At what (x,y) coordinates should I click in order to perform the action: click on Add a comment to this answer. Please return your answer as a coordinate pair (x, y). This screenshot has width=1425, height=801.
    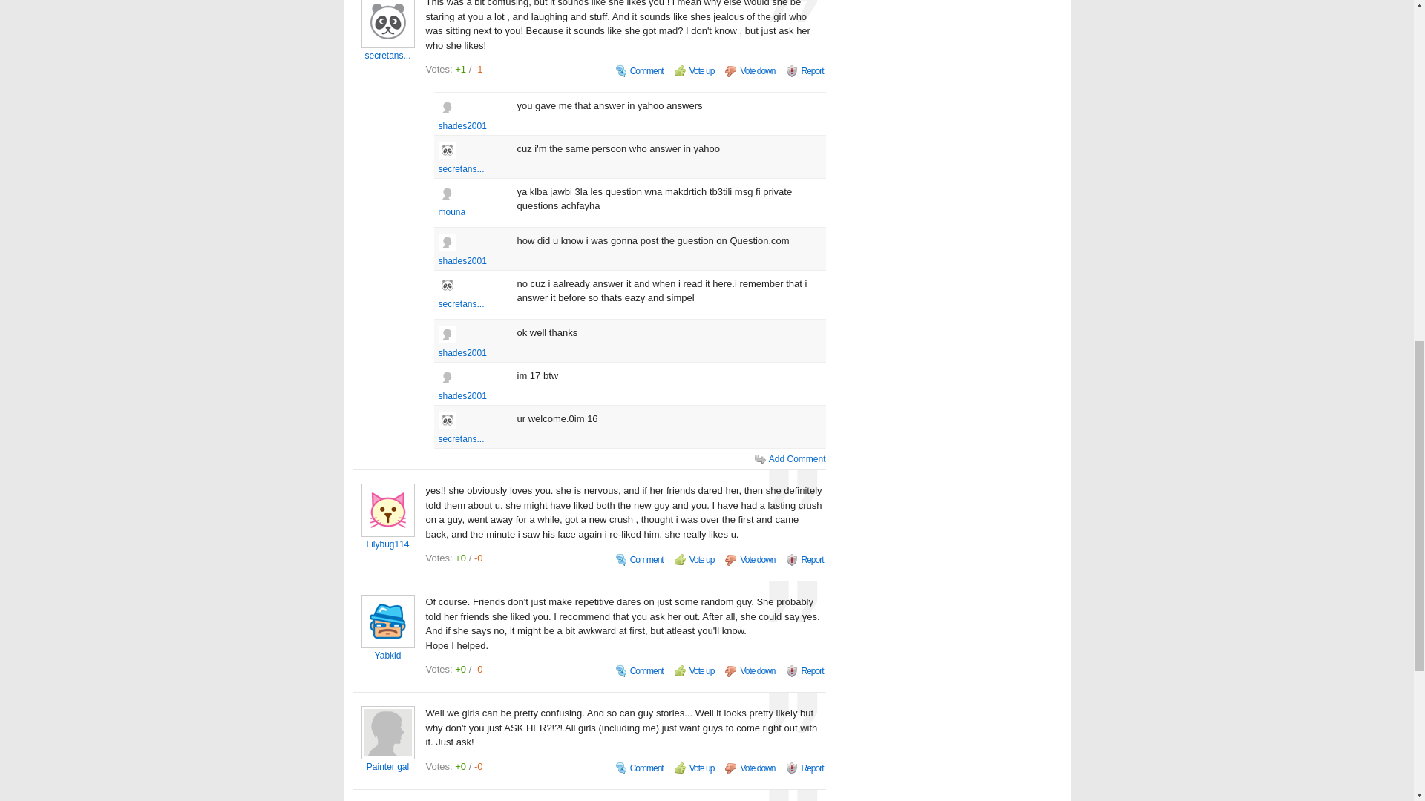
    Looking at the image, I should click on (640, 670).